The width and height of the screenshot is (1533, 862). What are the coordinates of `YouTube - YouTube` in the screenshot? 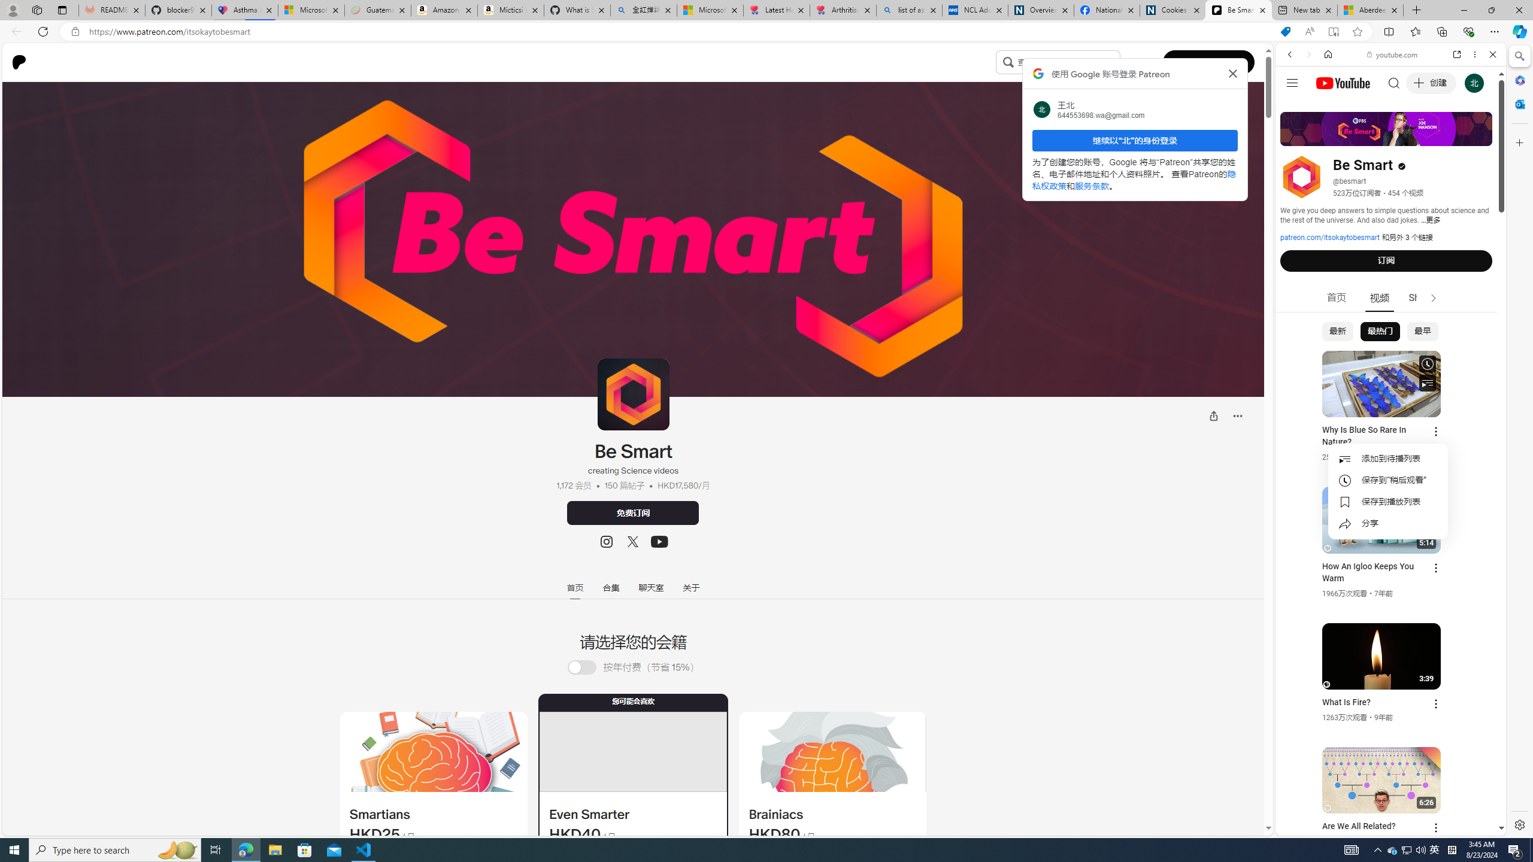 It's located at (1386, 590).